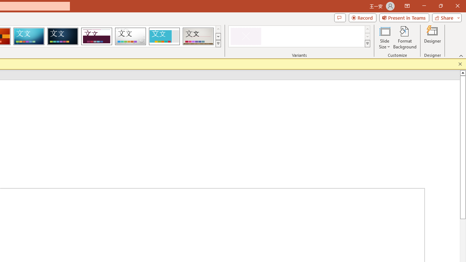 This screenshot has height=262, width=466. What do you see at coordinates (368, 44) in the screenshot?
I see `Variants` at bounding box center [368, 44].